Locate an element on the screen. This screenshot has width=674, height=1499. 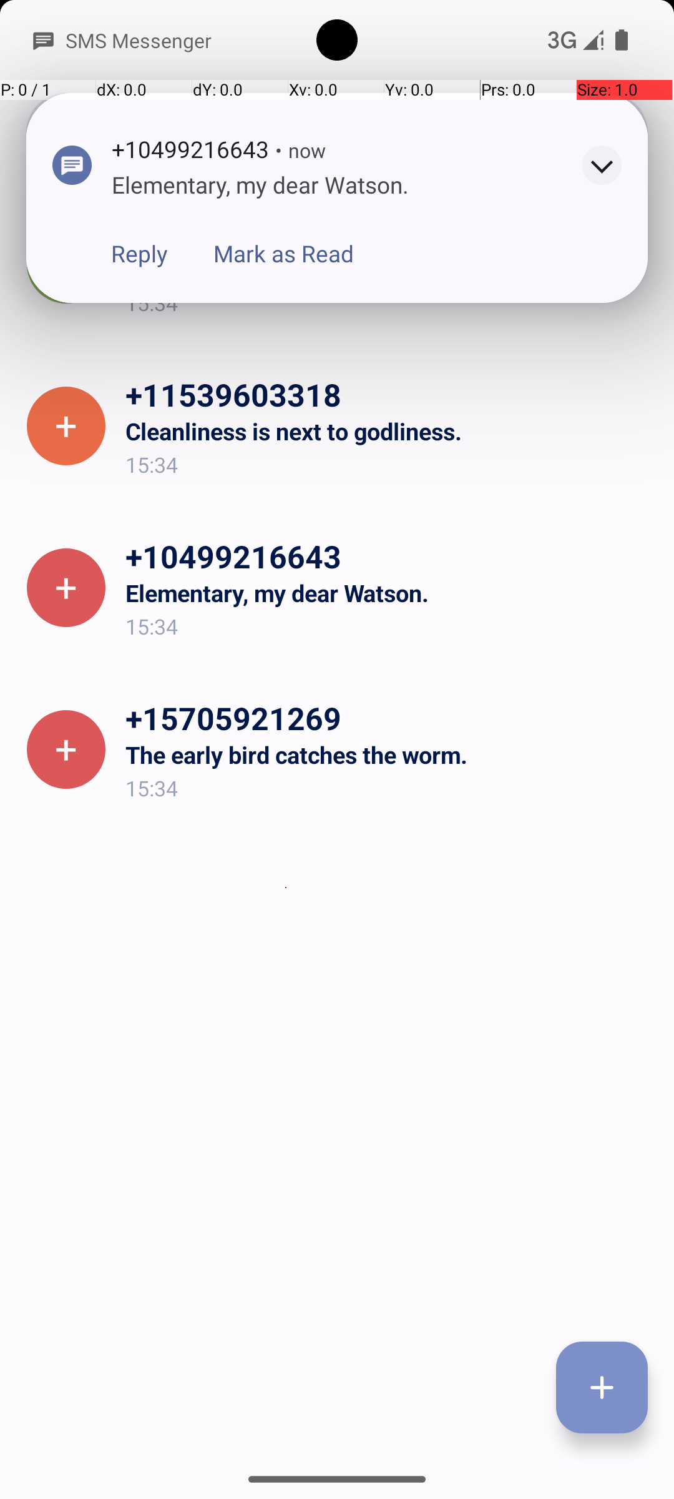
+15705921269 is located at coordinates (389, 718).